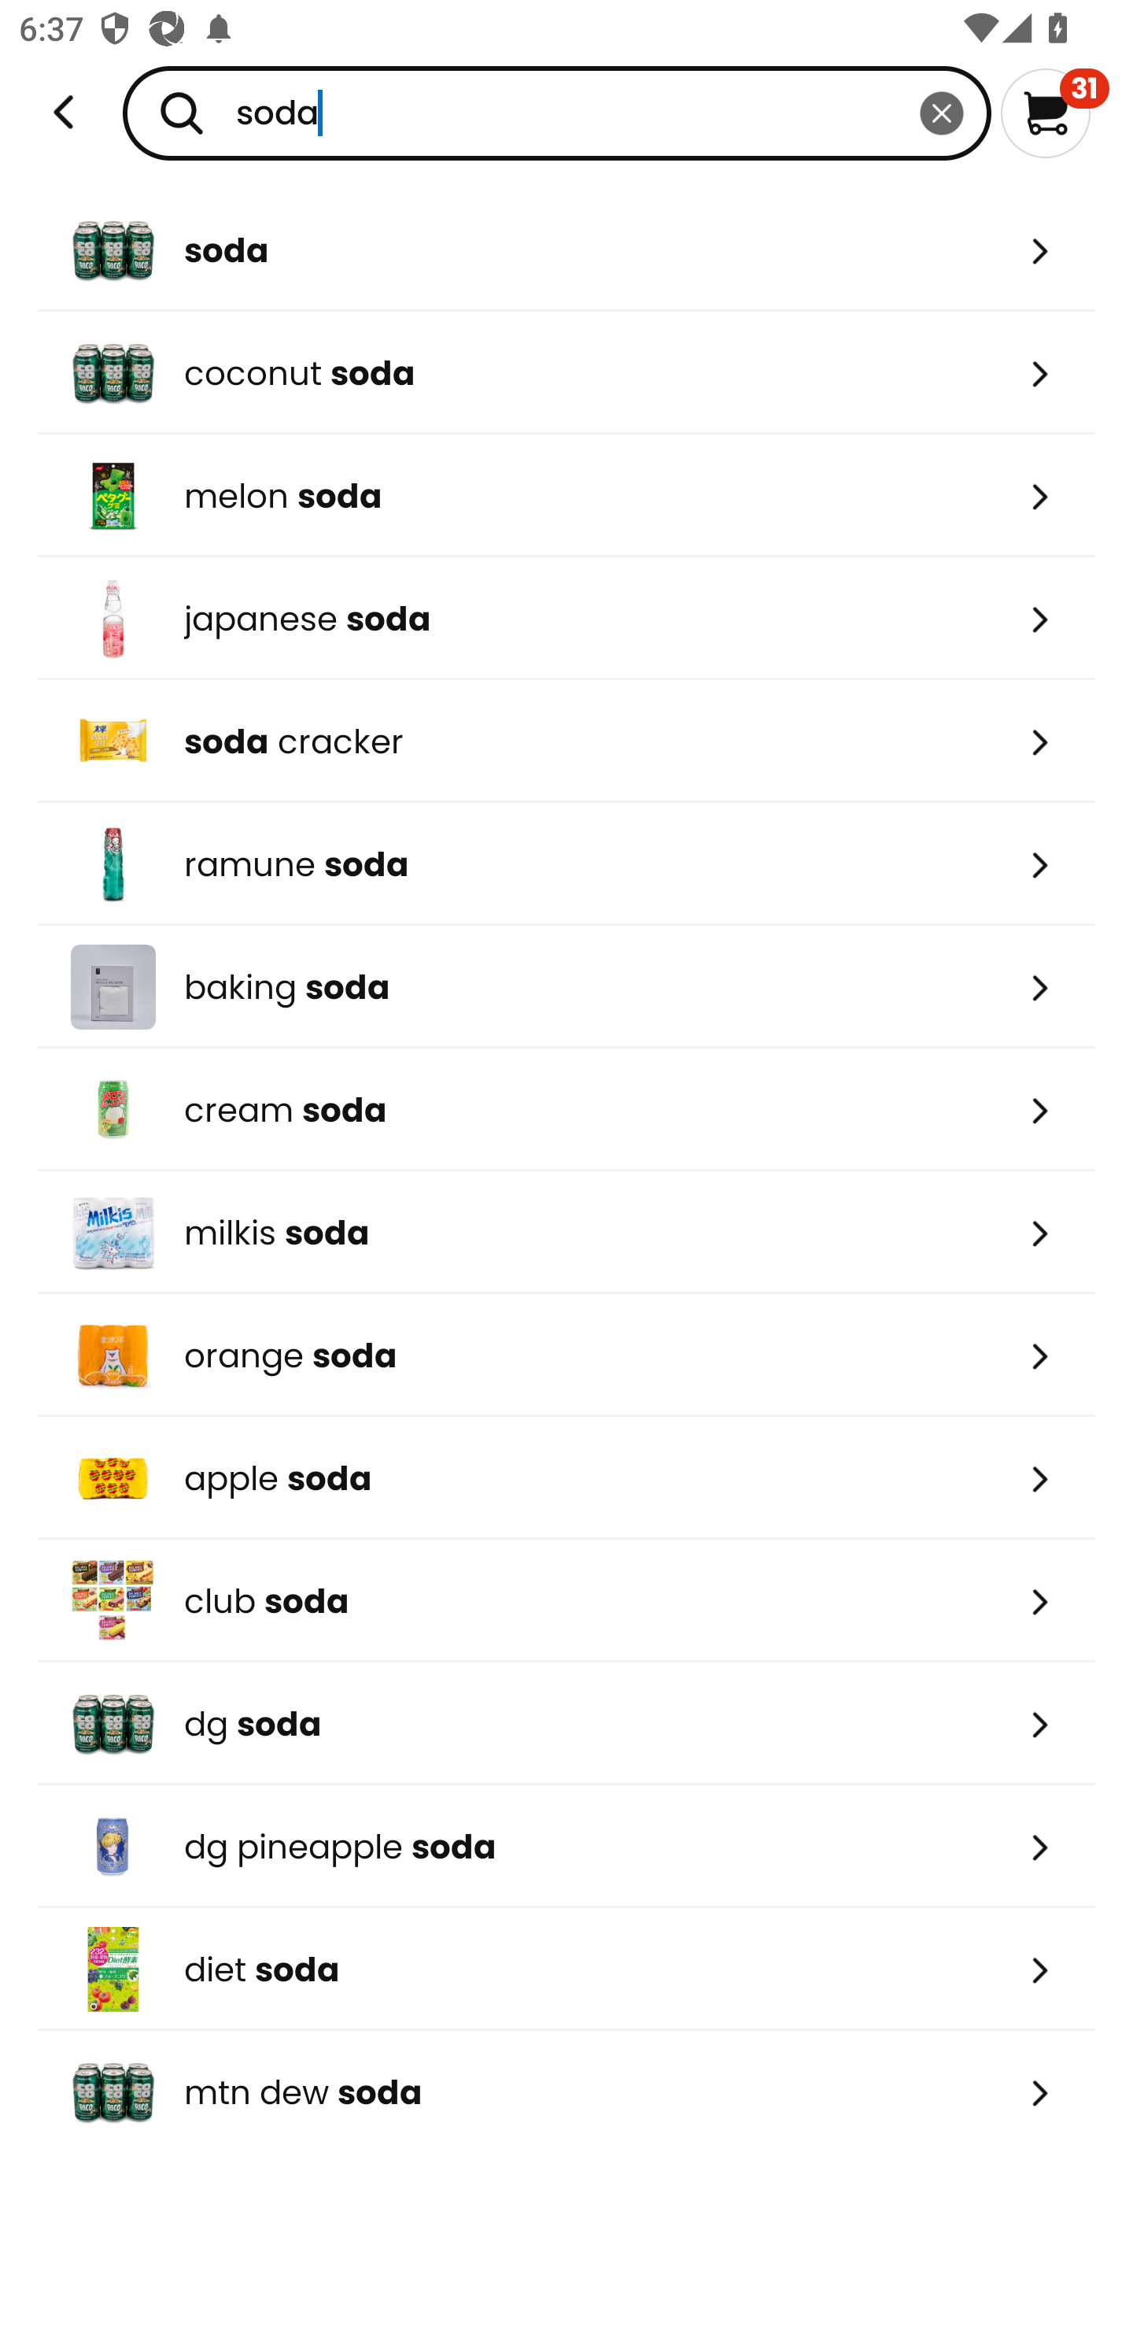 This screenshot has height=2330, width=1133. Describe the element at coordinates (566, 494) in the screenshot. I see `melon soda` at that location.